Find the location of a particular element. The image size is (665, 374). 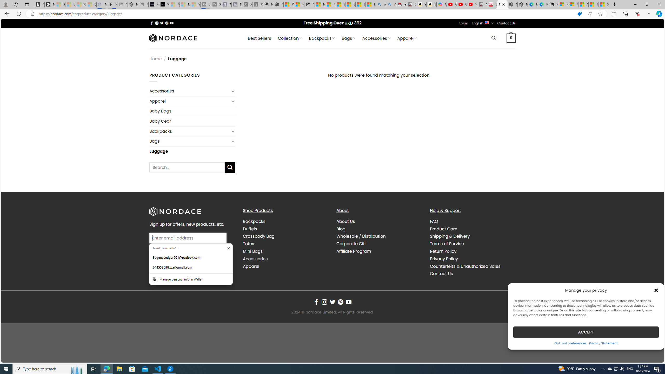

Wholesale / Distribution is located at coordinates (379, 236).